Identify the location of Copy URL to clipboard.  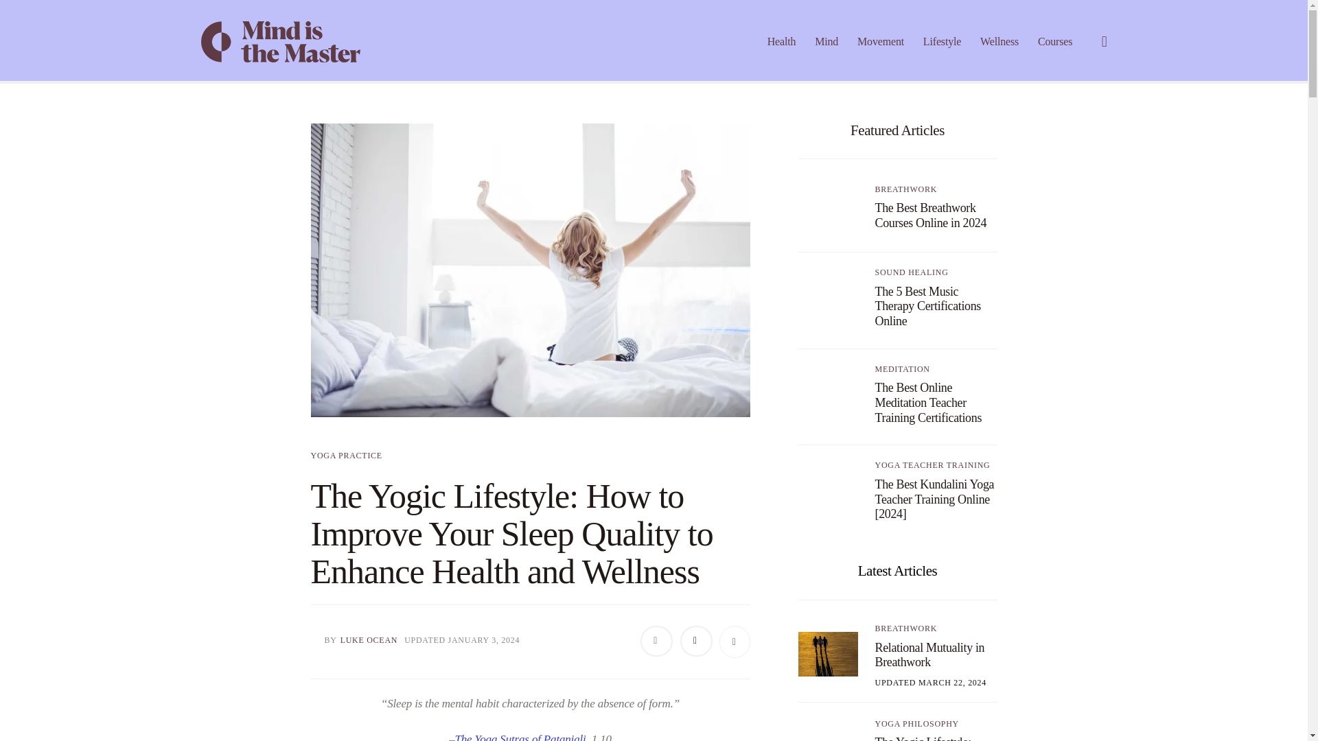
(735, 642).